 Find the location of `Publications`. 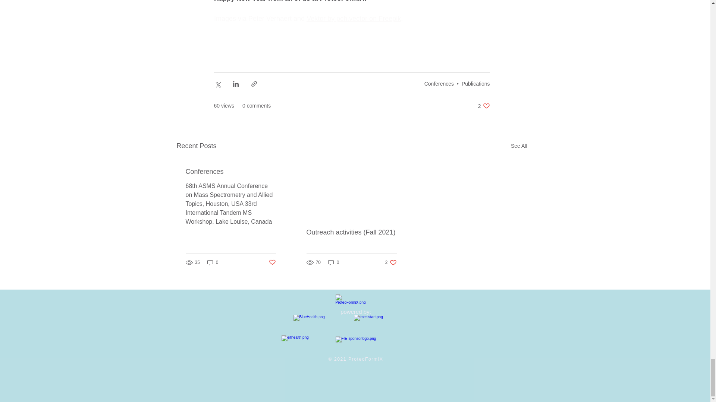

Publications is located at coordinates (476, 84).